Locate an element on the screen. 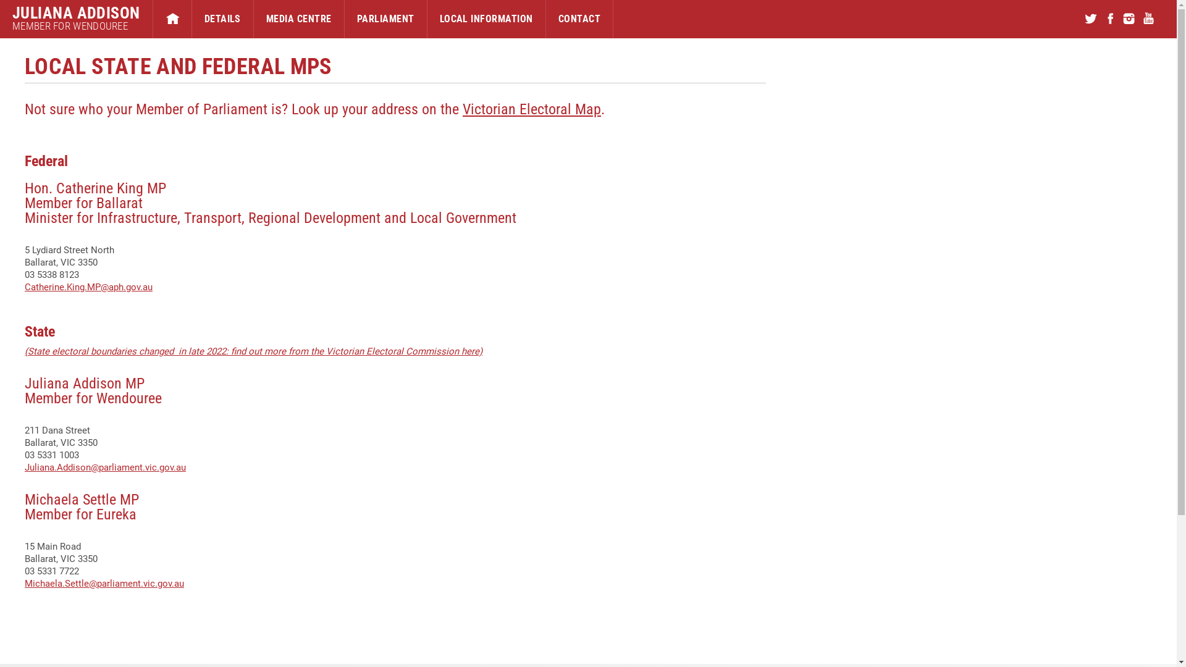 Image resolution: width=1186 pixels, height=667 pixels. Victorian Electoral Map is located at coordinates (531, 109).